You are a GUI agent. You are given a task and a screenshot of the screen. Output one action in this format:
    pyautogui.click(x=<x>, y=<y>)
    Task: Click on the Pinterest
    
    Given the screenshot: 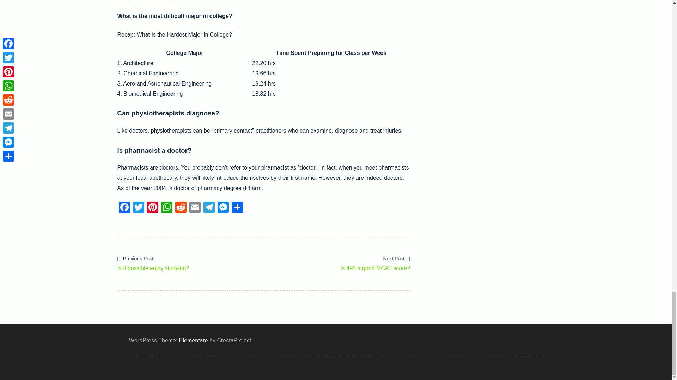 What is the action you would take?
    pyautogui.click(x=152, y=208)
    